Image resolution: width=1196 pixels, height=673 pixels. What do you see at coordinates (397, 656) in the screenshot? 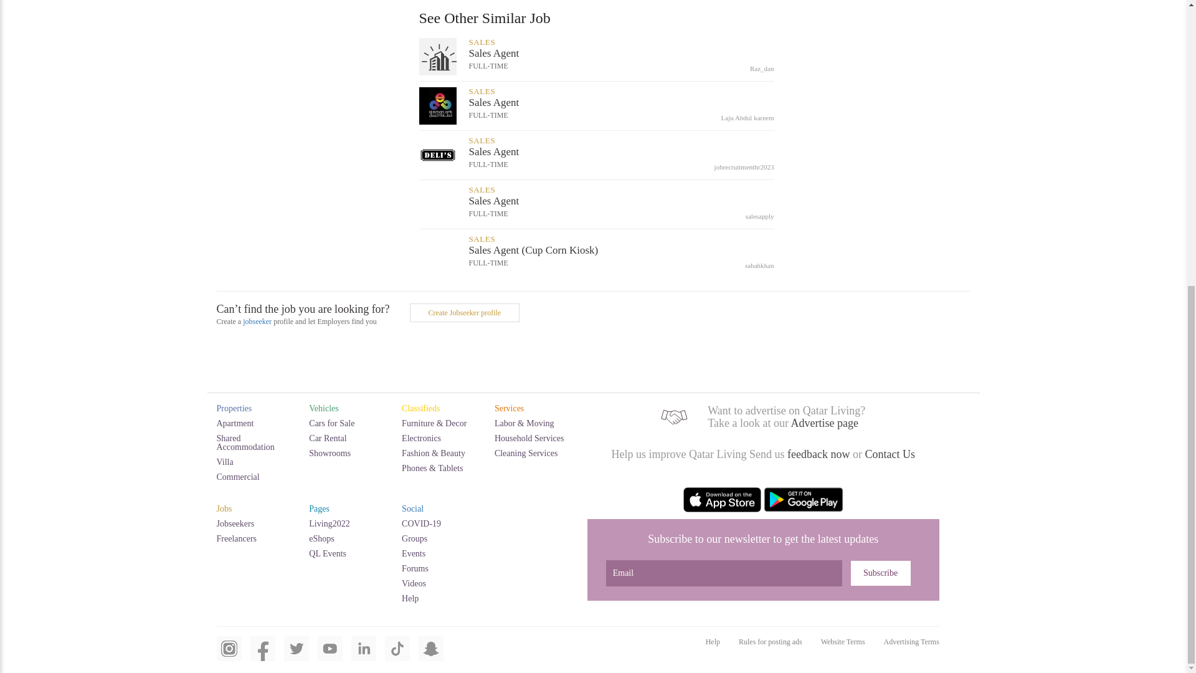
I see `TIKTOK` at bounding box center [397, 656].